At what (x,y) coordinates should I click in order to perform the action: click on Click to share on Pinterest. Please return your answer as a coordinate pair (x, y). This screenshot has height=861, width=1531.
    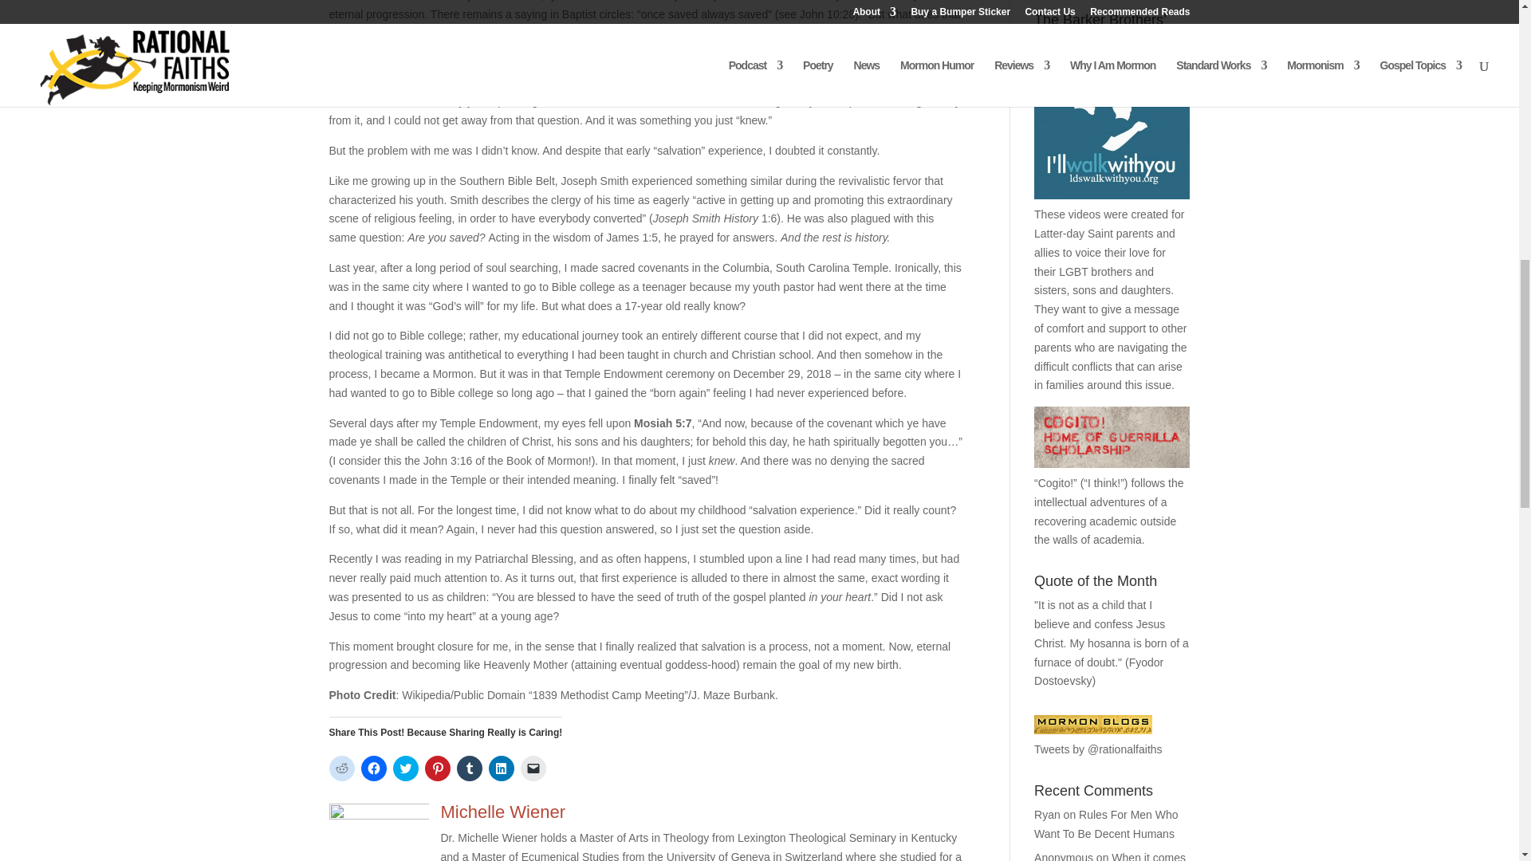
    Looking at the image, I should click on (437, 769).